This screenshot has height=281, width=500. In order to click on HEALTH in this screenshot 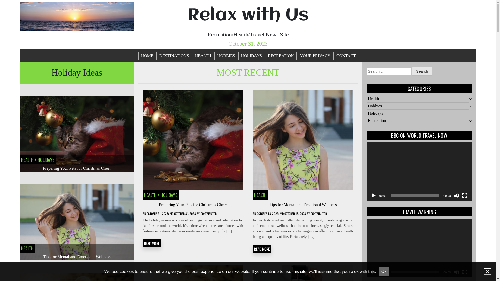, I will do `click(27, 160)`.